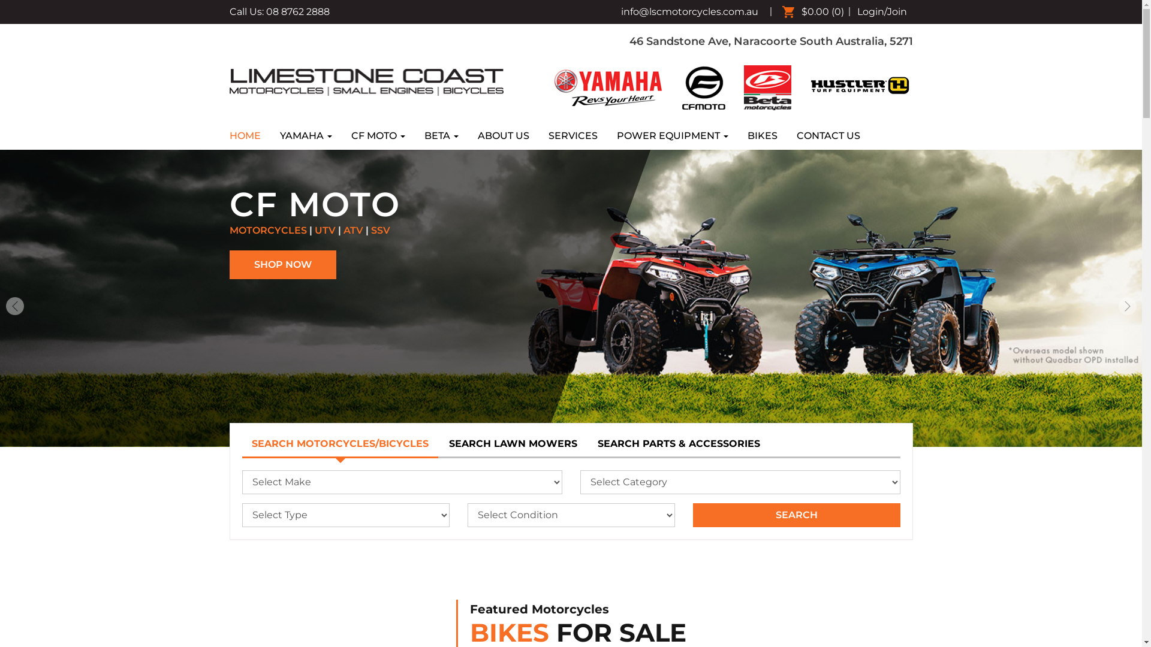  Describe the element at coordinates (1127, 295) in the screenshot. I see `Next` at that location.